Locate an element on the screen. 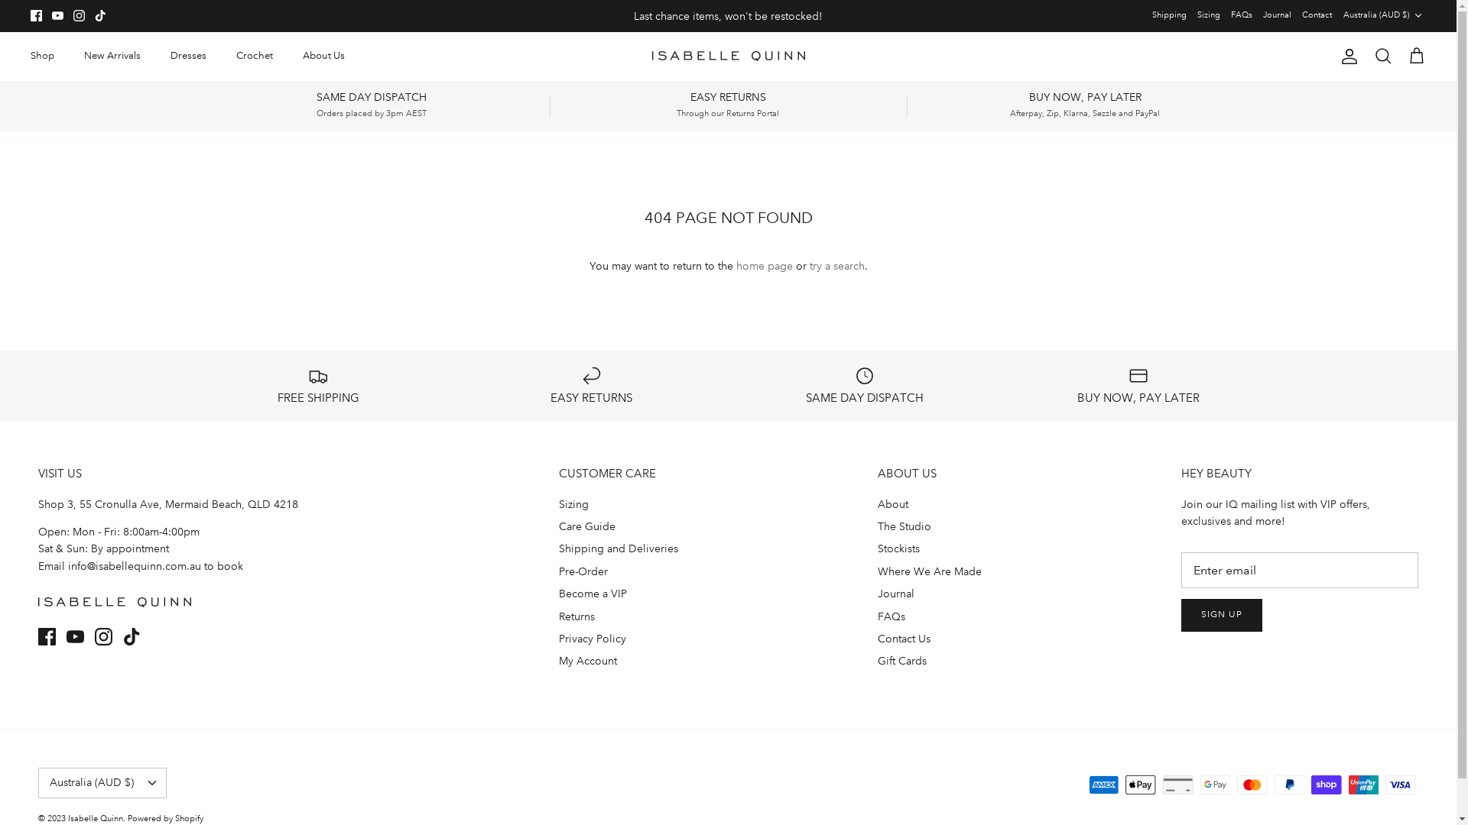  FAQs is located at coordinates (1242, 15).